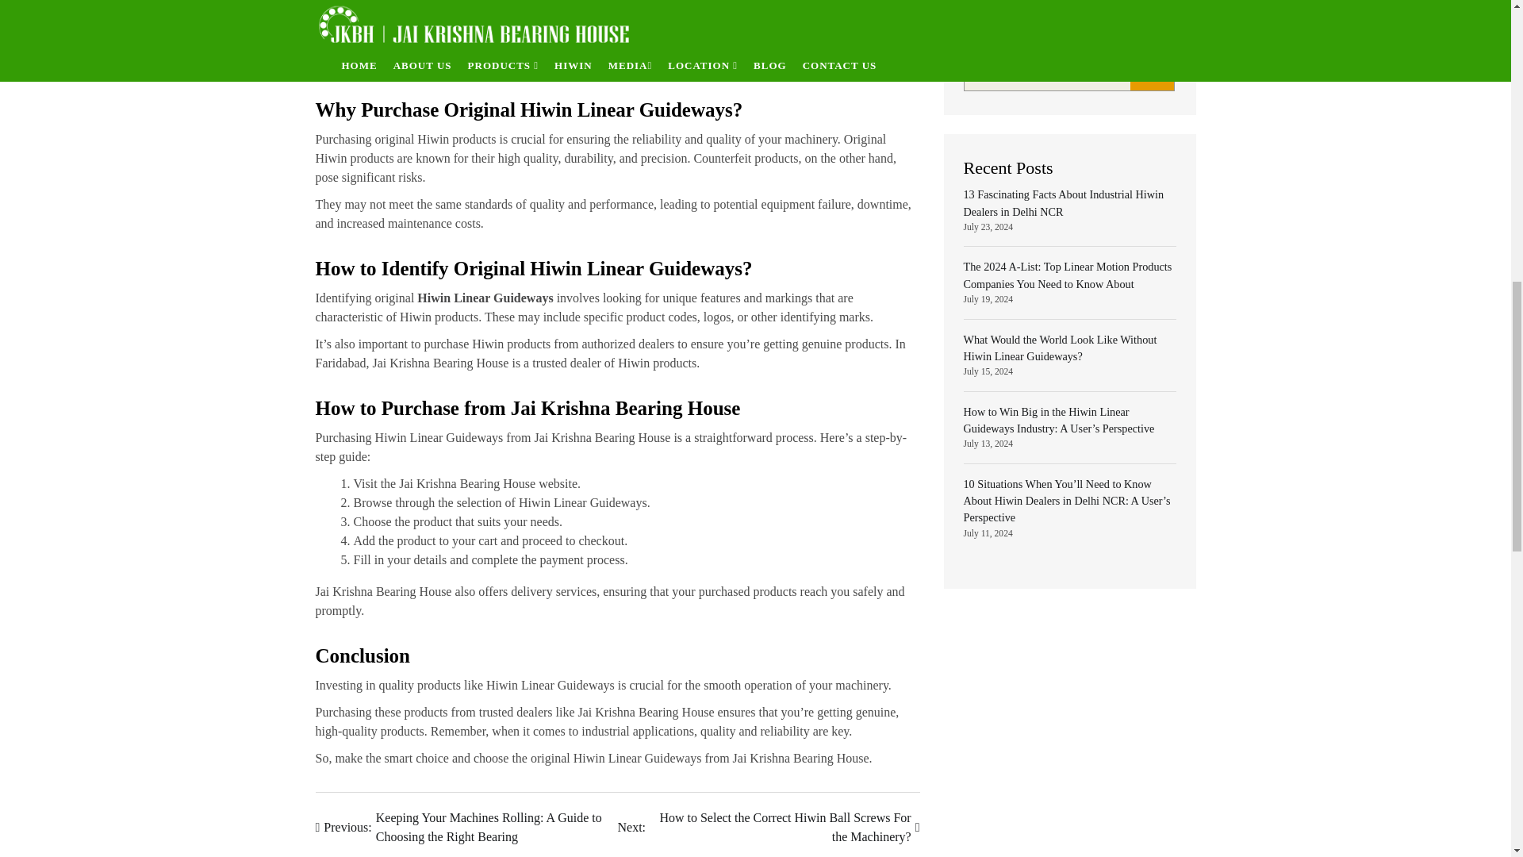 The height and width of the screenshot is (857, 1523). Describe the element at coordinates (485, 298) in the screenshot. I see `Hiwin Linear Guideways` at that location.